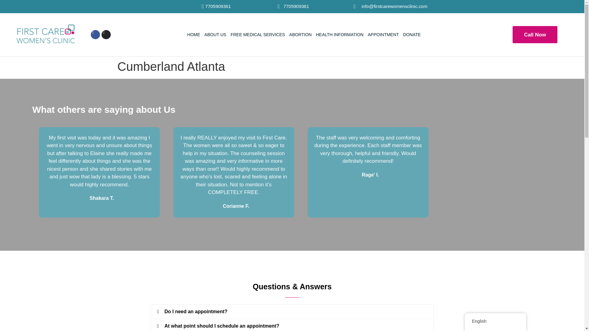 This screenshot has width=589, height=331. What do you see at coordinates (258, 34) in the screenshot?
I see `FREE MEDICAL SERVICES` at bounding box center [258, 34].